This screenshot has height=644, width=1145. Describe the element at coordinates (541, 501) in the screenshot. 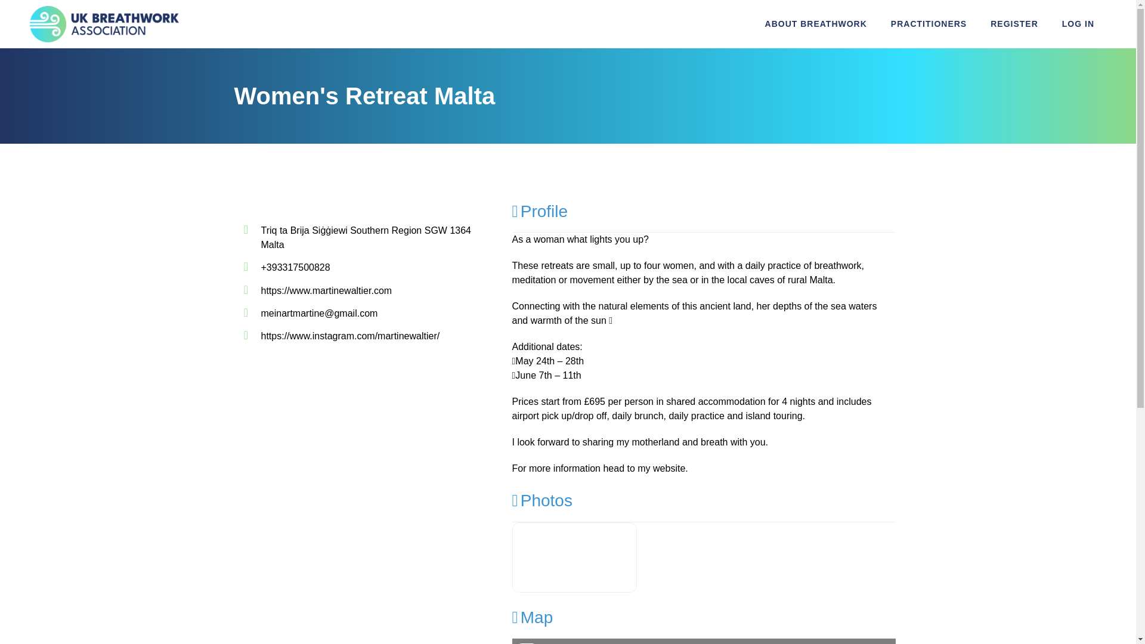

I see `Photos` at that location.